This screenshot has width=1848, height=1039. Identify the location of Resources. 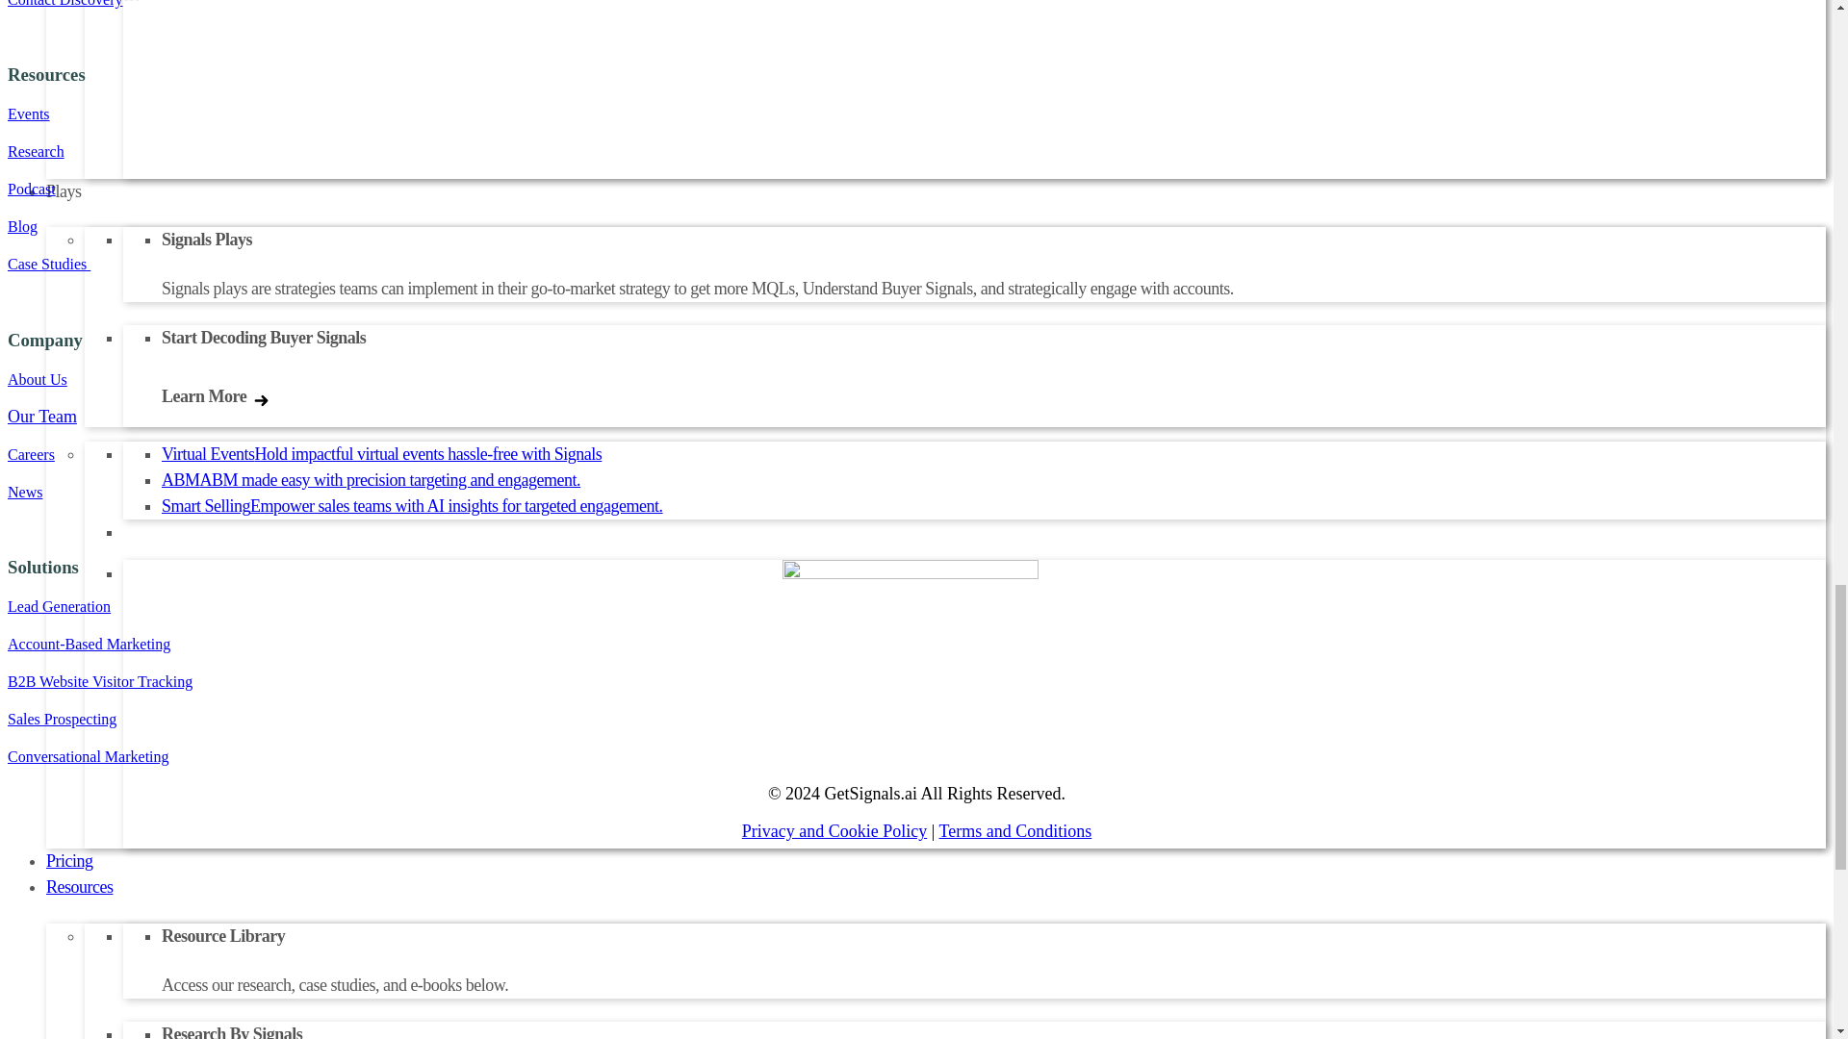
(79, 887).